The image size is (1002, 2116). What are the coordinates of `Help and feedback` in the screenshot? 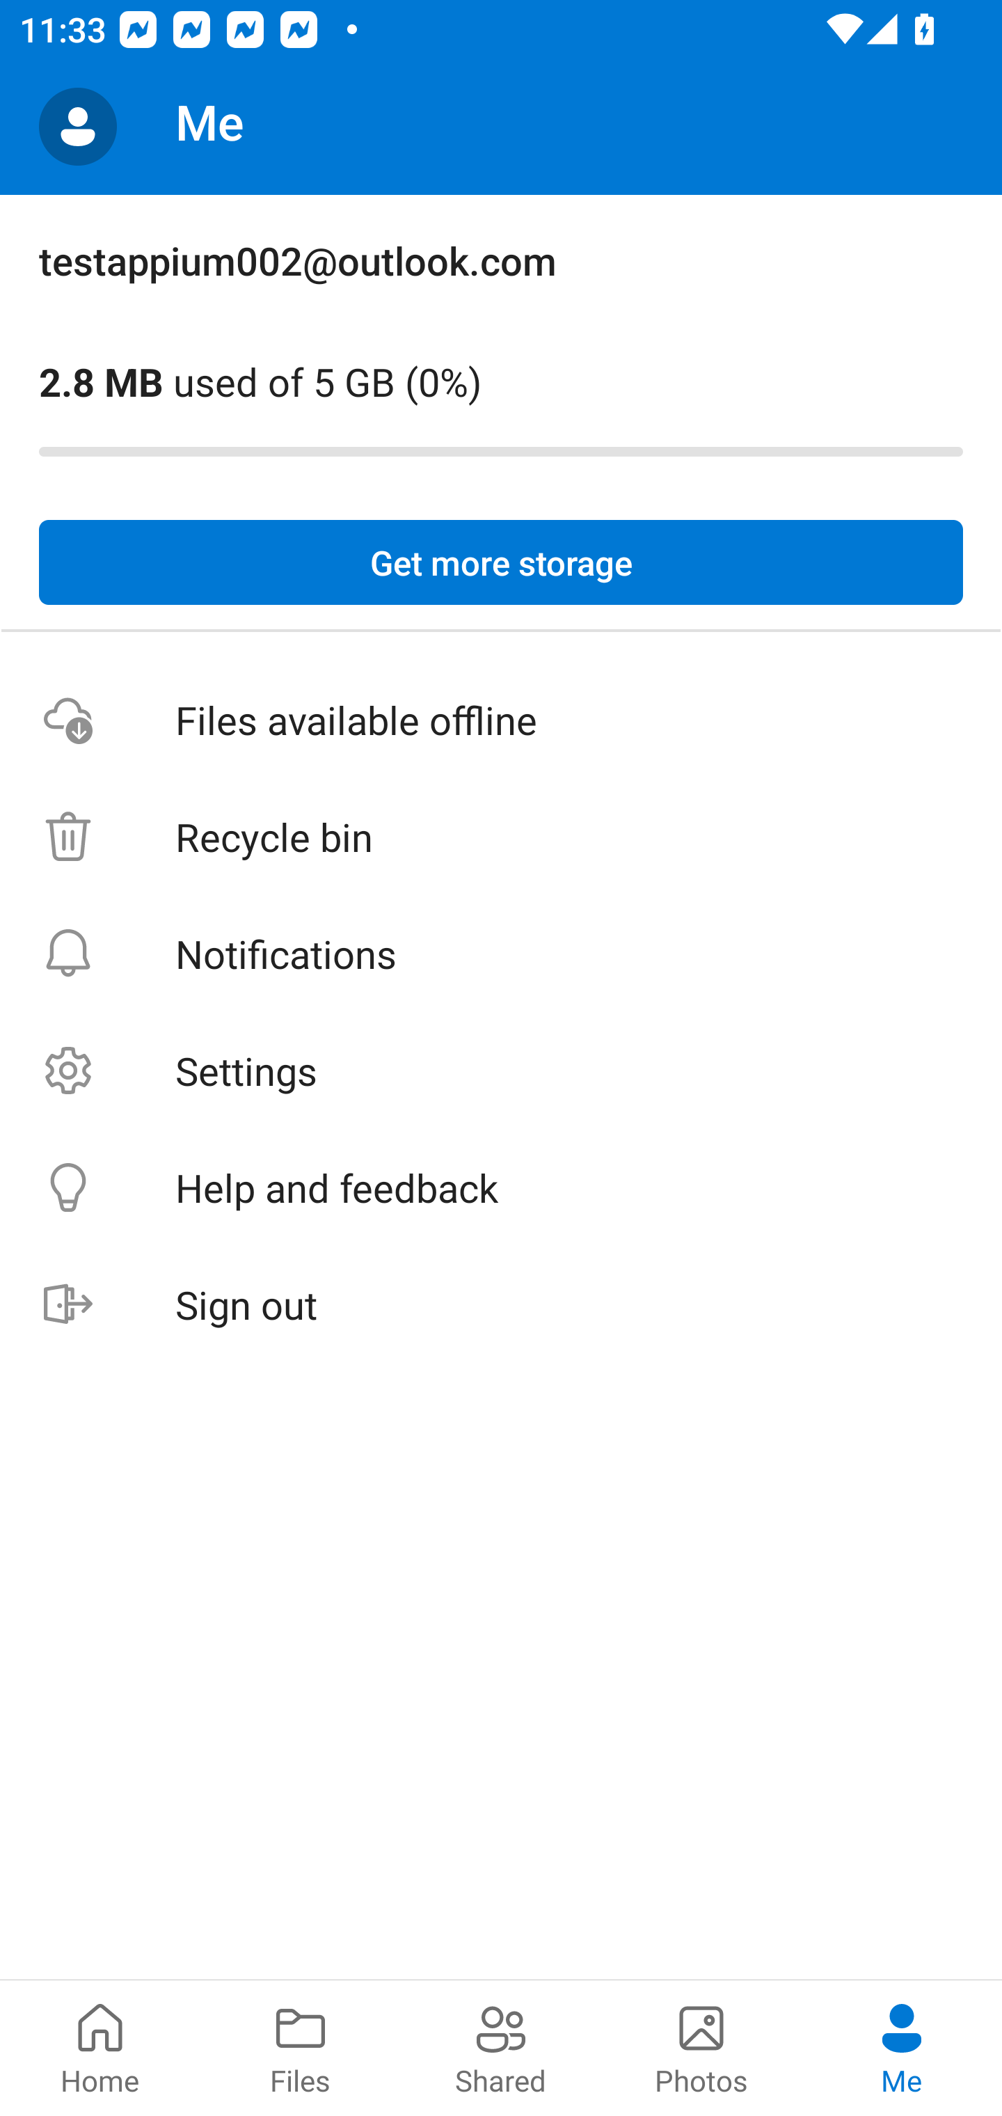 It's located at (501, 1187).